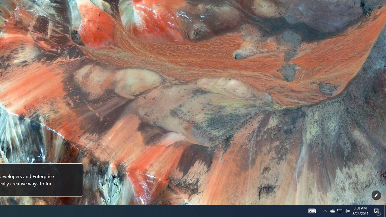 The height and width of the screenshot is (217, 386). Describe the element at coordinates (376, 195) in the screenshot. I see `Customize this page` at that location.